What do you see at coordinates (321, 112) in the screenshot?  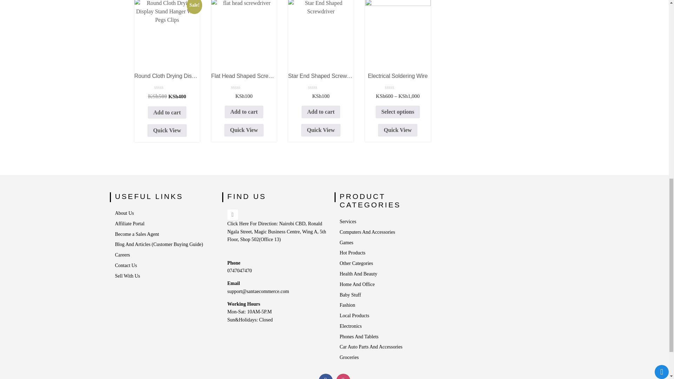 I see `Add to cart` at bounding box center [321, 112].